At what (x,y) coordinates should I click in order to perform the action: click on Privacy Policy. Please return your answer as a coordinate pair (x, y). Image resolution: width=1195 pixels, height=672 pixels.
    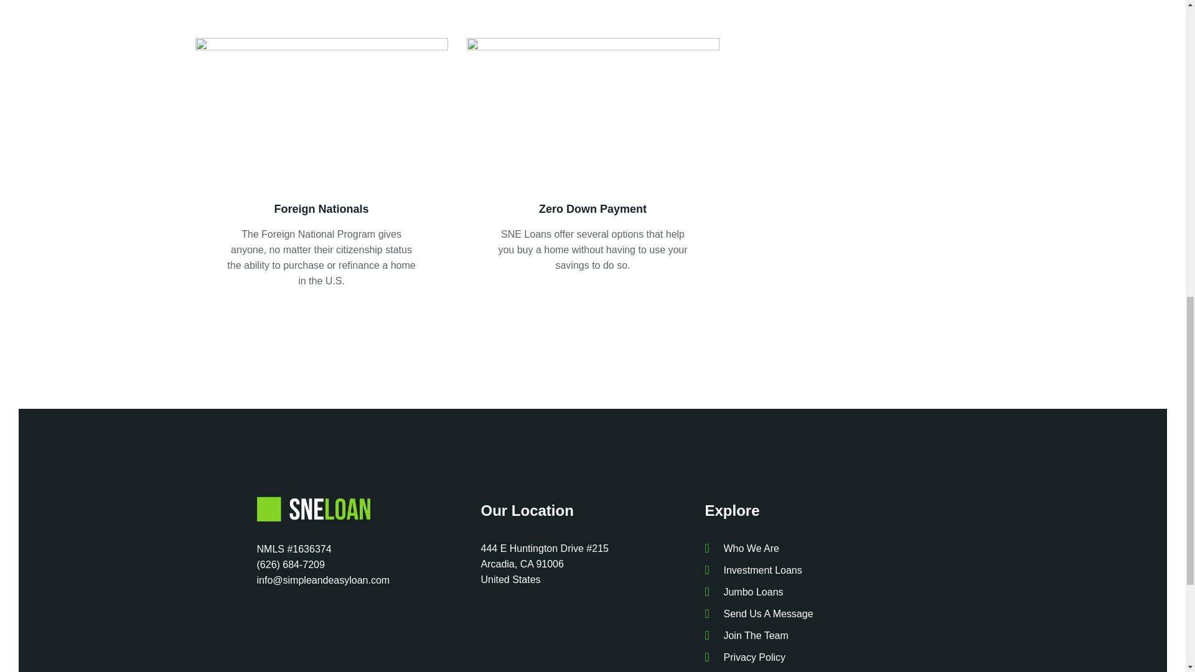
    Looking at the image, I should click on (817, 657).